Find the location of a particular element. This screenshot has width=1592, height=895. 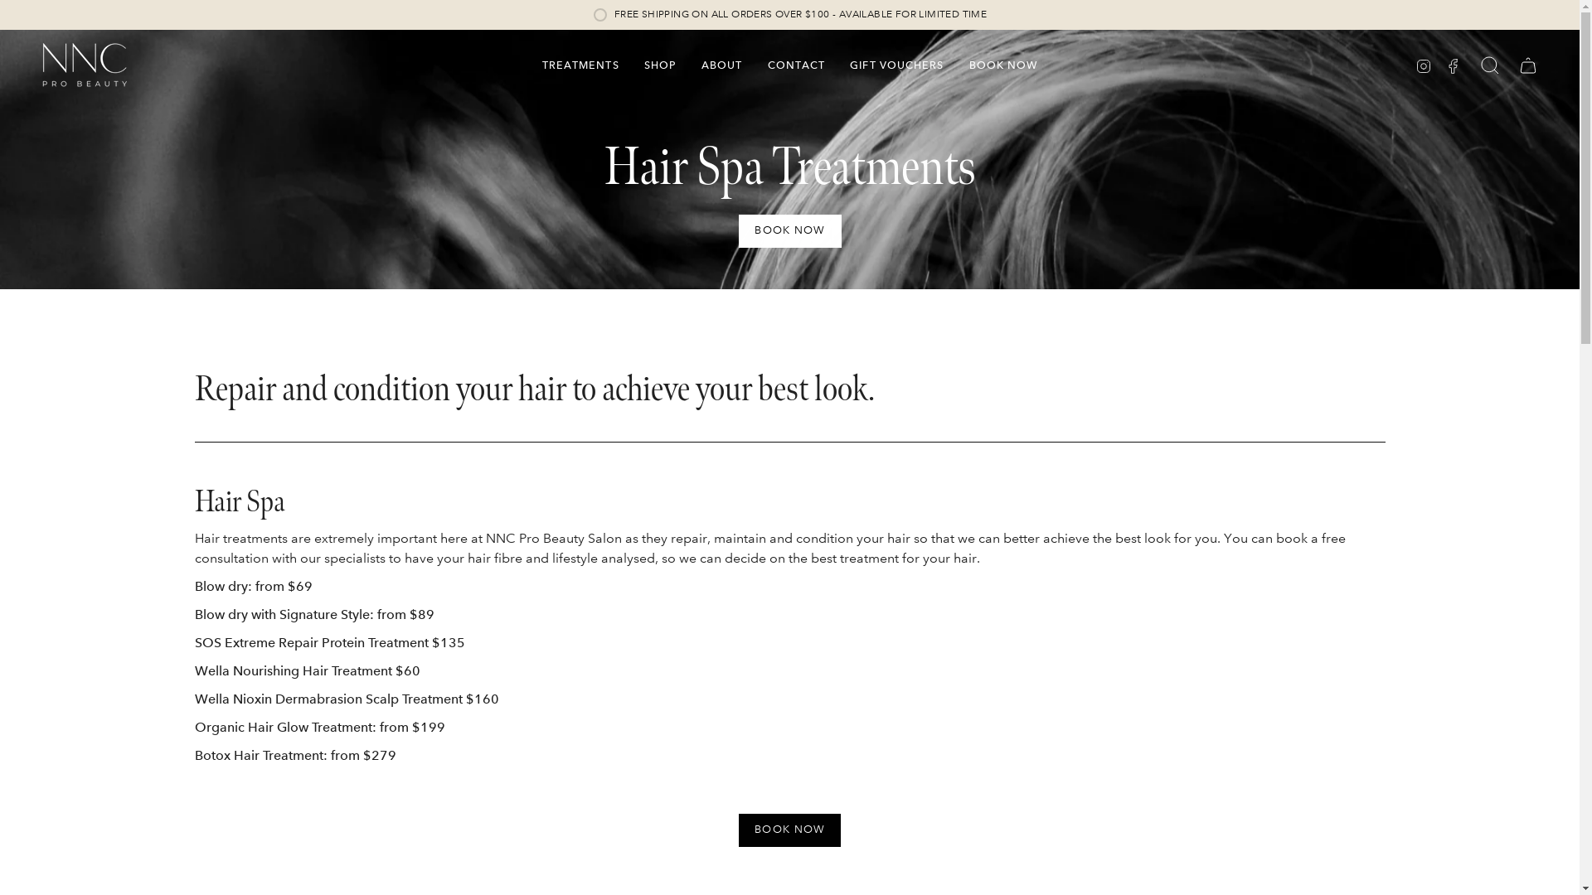

CONTACT is located at coordinates (797, 65).